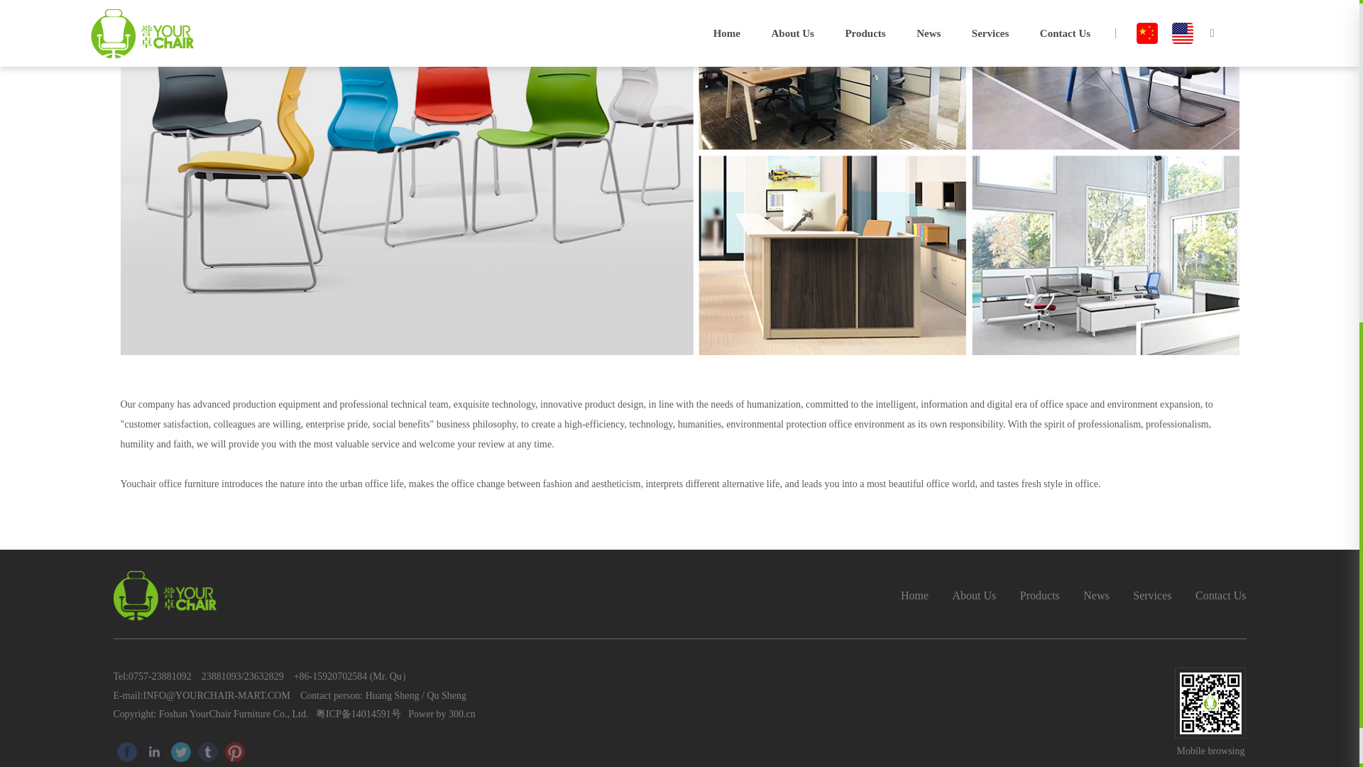  I want to click on Linkedin, so click(153, 752).